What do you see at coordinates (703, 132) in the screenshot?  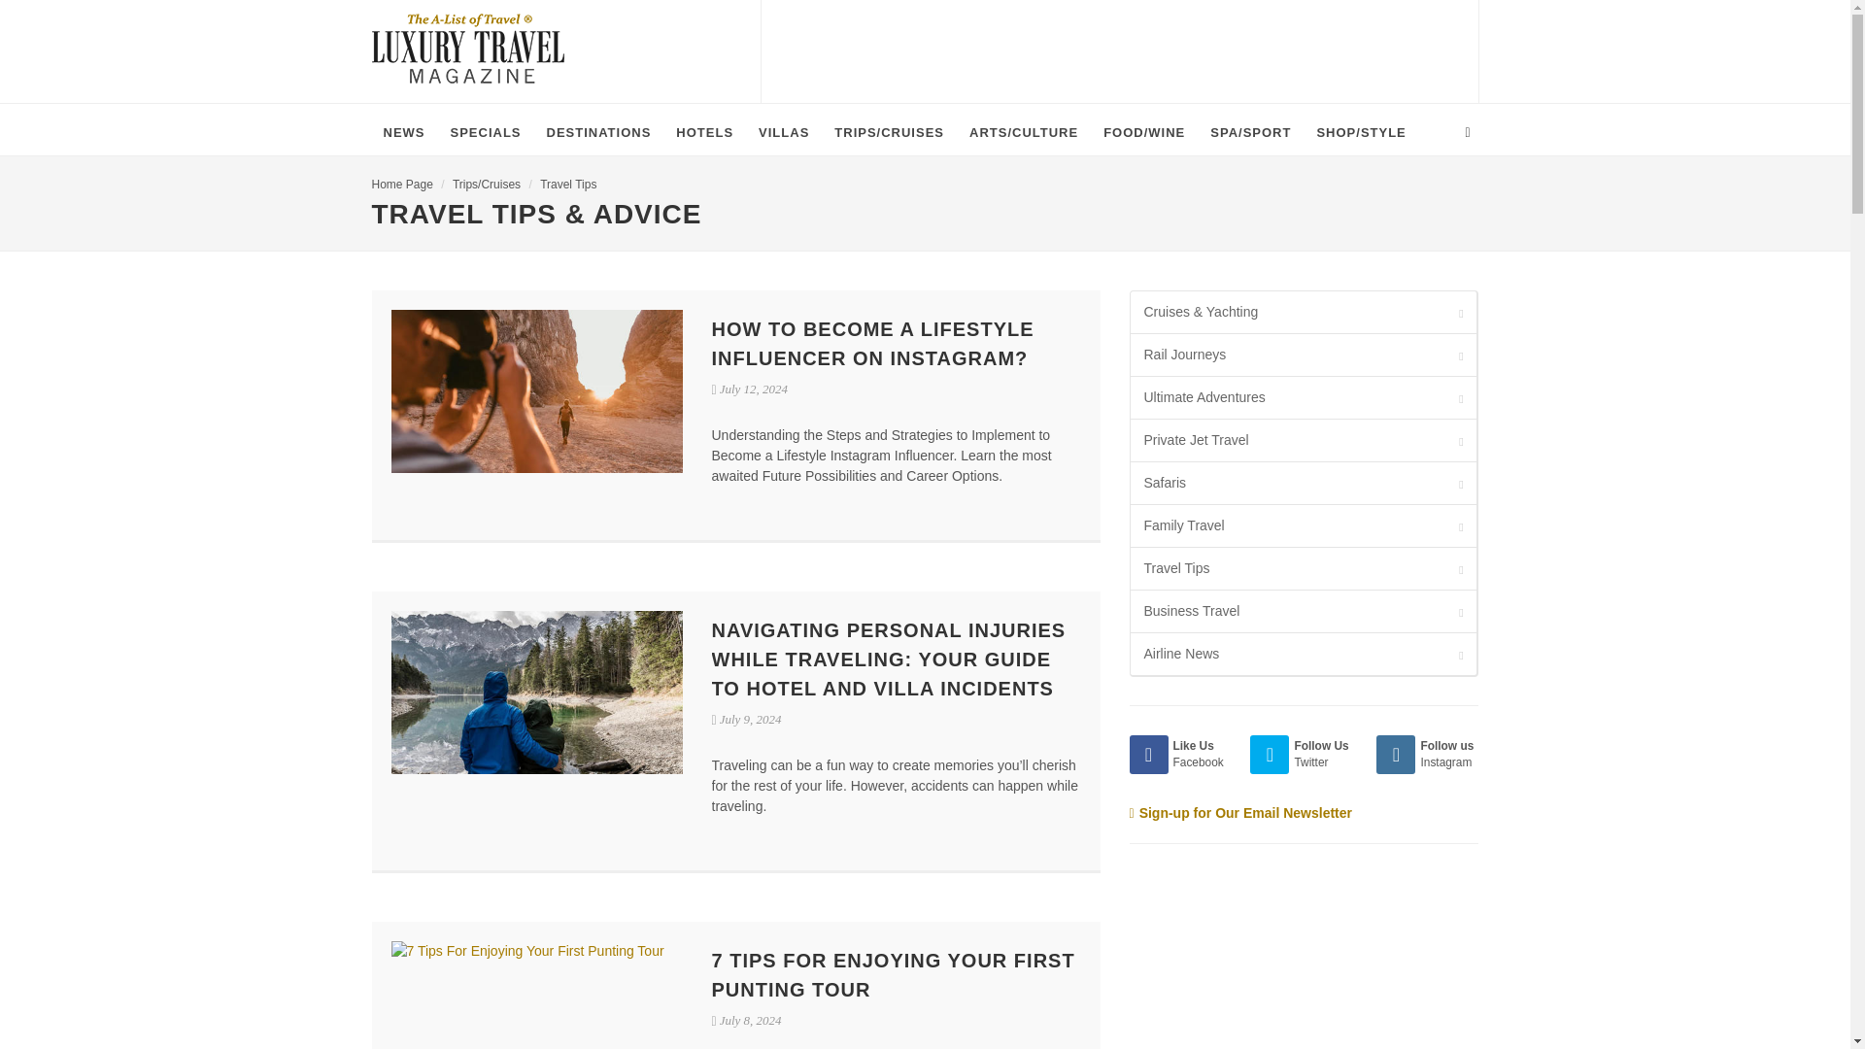 I see `HOTELS` at bounding box center [703, 132].